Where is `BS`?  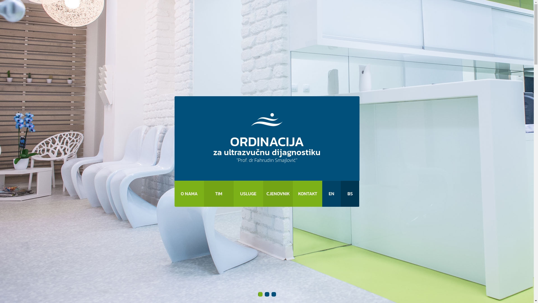
BS is located at coordinates (350, 194).